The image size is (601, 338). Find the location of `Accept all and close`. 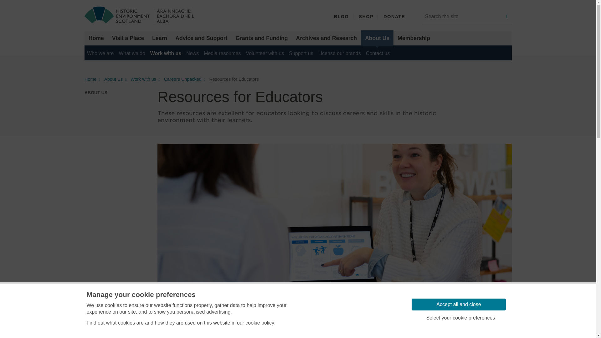

Accept all and close is located at coordinates (458, 304).